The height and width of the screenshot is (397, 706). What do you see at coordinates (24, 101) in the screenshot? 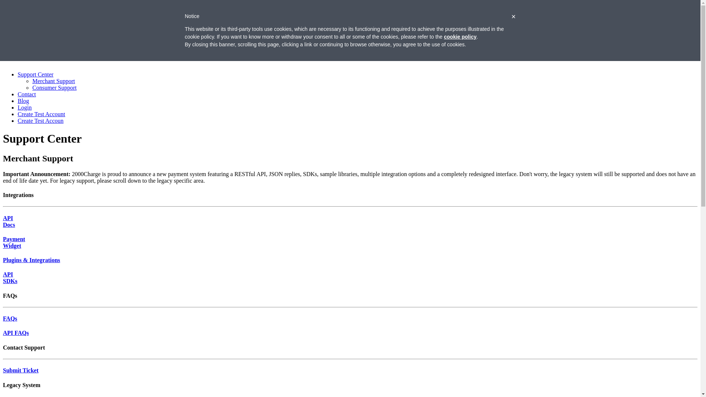
I see `Blog` at bounding box center [24, 101].